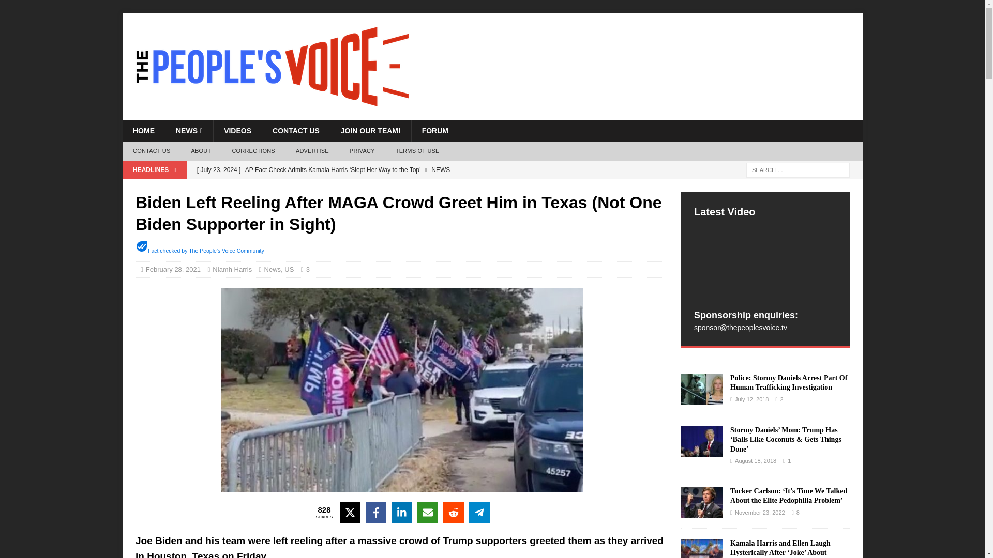 The height and width of the screenshot is (558, 993). I want to click on TERMS OF USE, so click(417, 151).